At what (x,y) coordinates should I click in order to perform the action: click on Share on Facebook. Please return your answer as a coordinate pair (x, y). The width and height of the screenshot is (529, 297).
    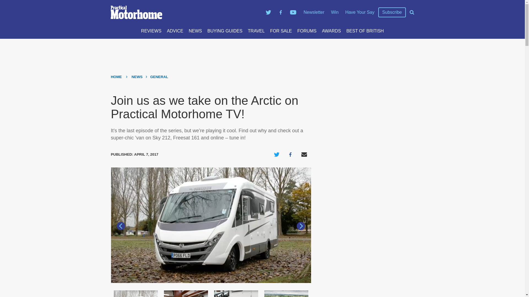
    Looking at the image, I should click on (290, 155).